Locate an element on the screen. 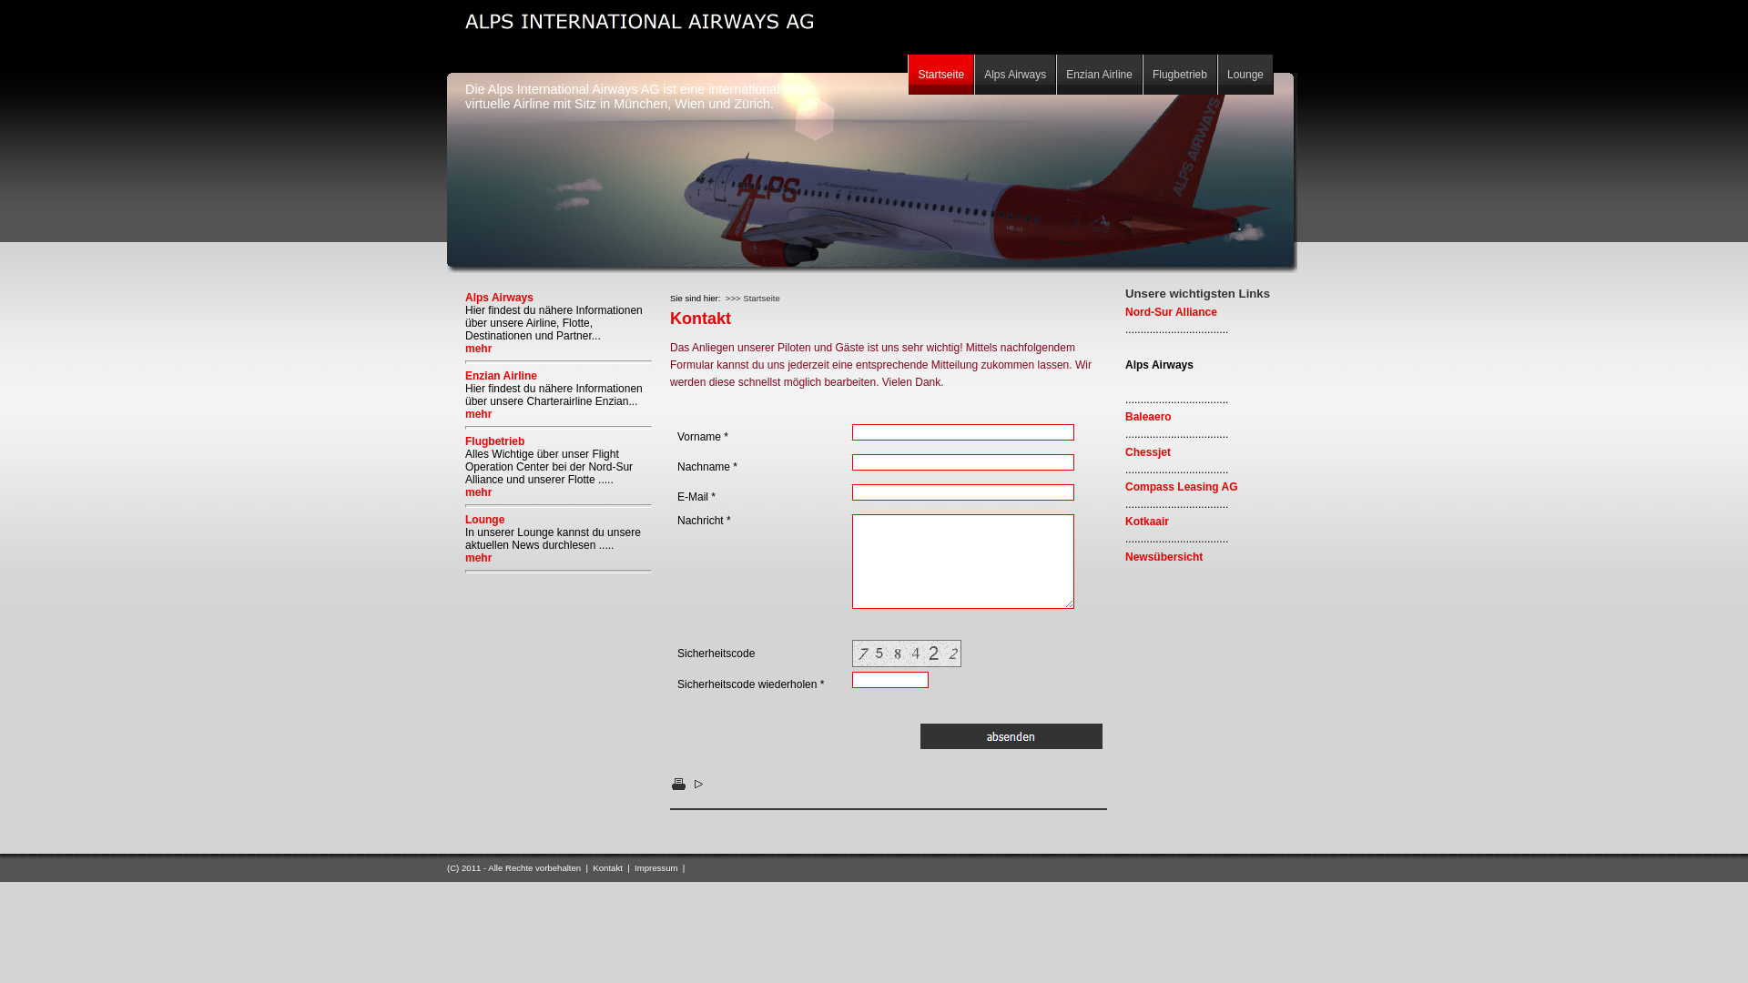 The image size is (1748, 983). mehr is located at coordinates (479, 492).